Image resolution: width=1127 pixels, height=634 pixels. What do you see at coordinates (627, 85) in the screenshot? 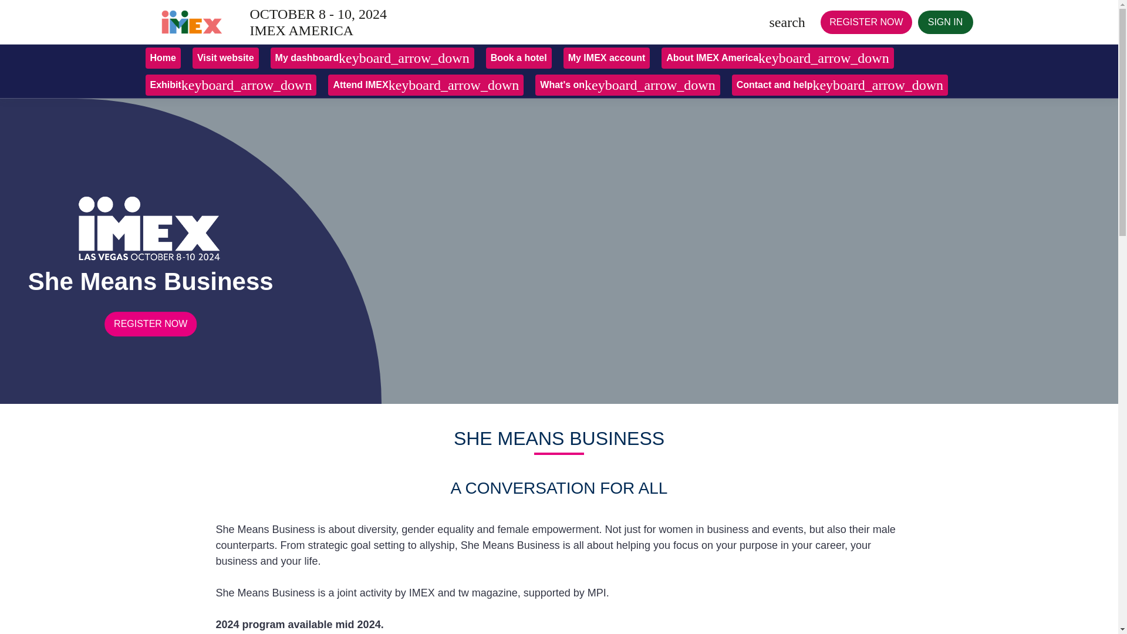
I see `What's on` at bounding box center [627, 85].